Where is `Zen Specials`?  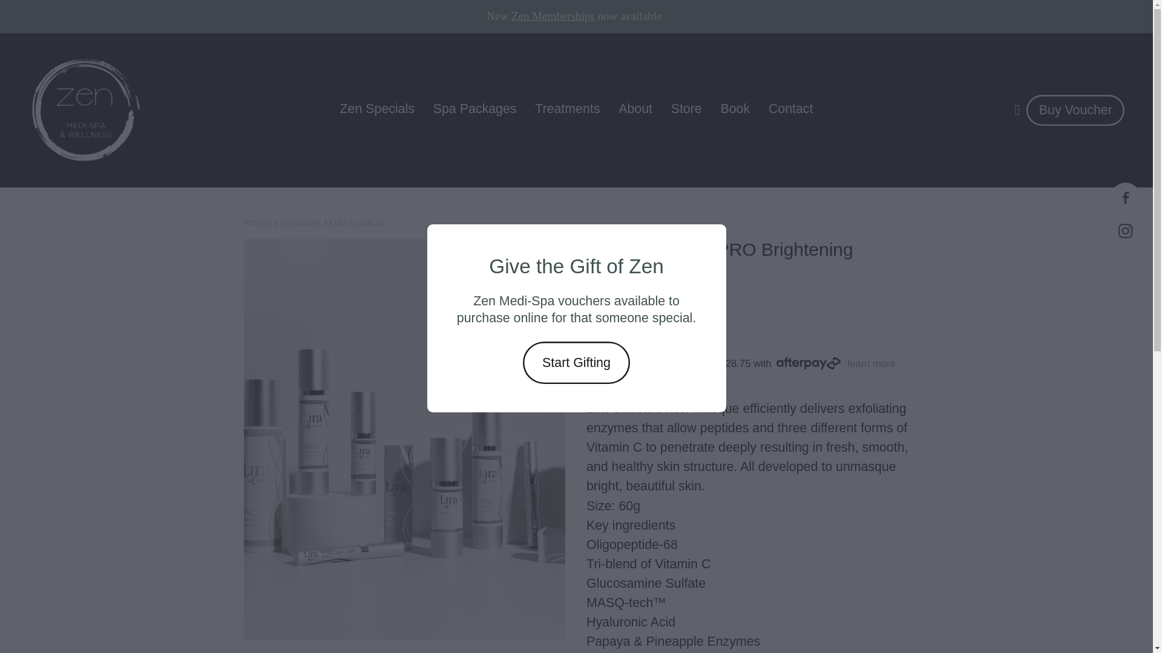 Zen Specials is located at coordinates (378, 109).